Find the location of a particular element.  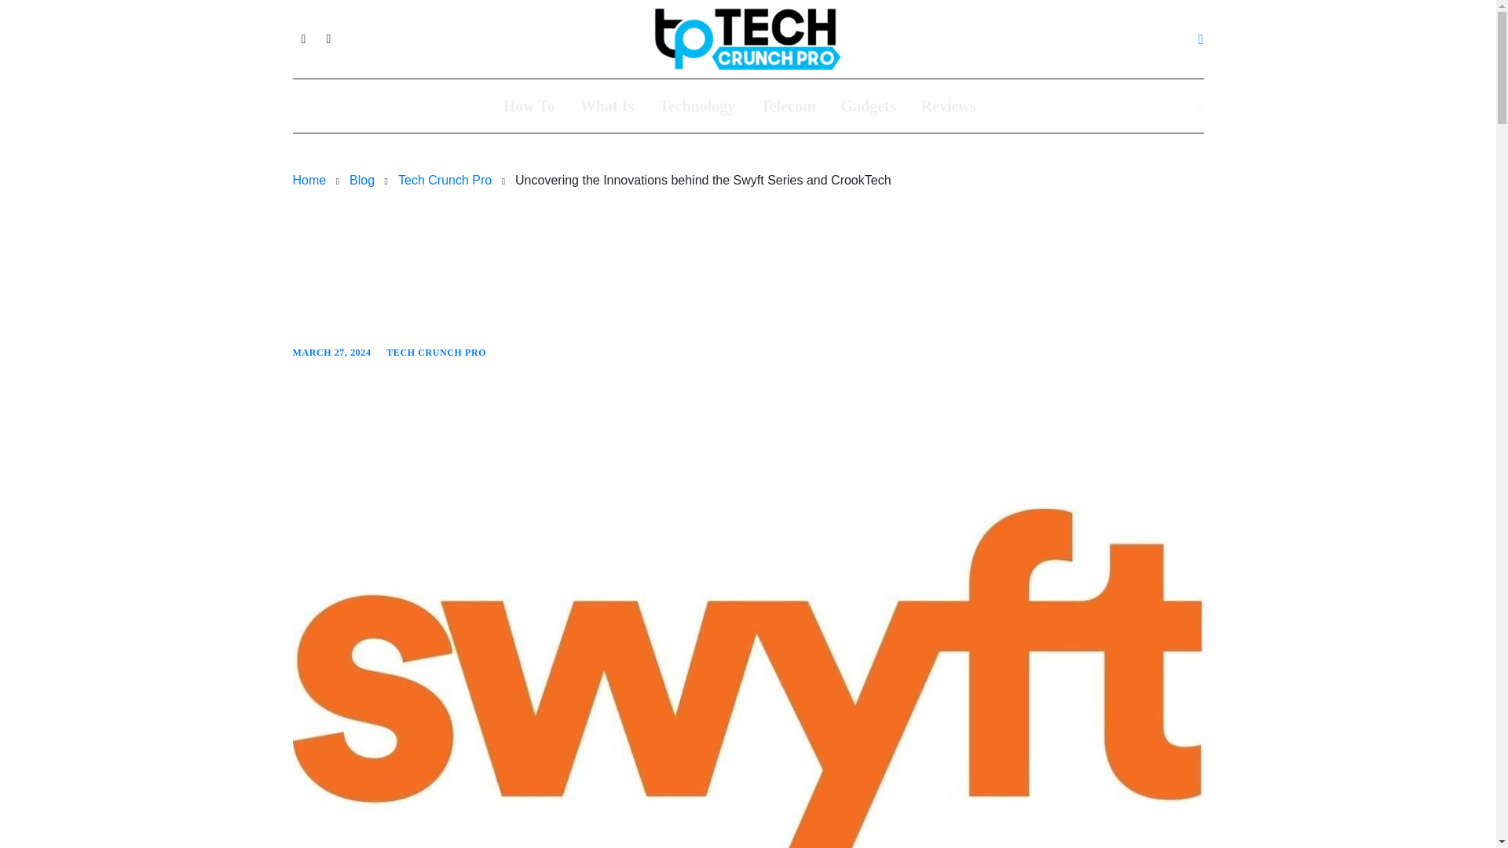

MARCH 27, 2024 is located at coordinates (331, 352).